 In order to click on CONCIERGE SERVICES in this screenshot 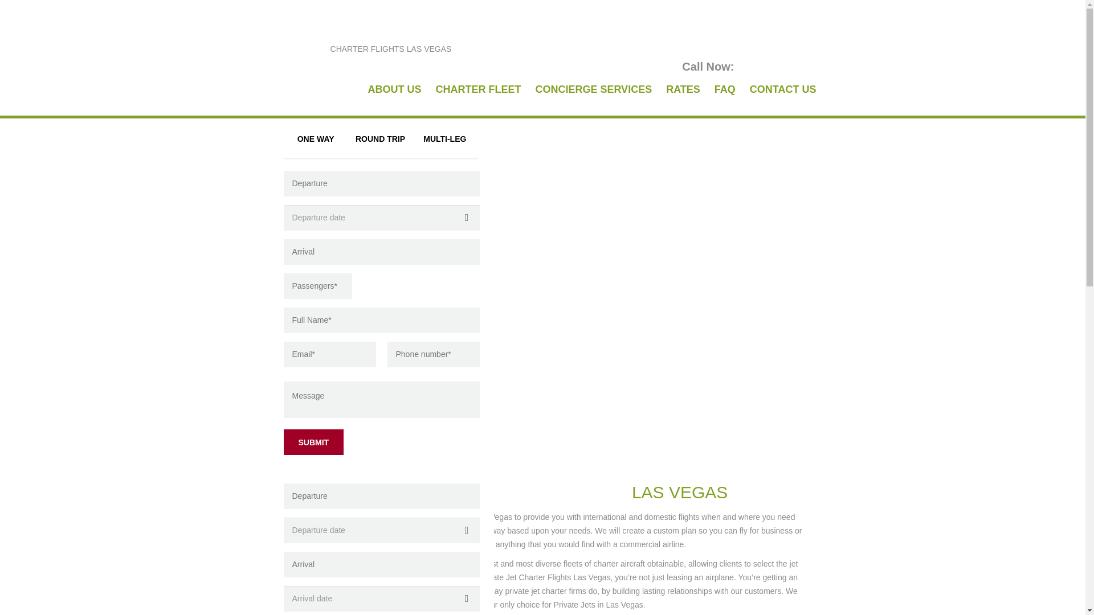, I will do `click(783, 89)`.